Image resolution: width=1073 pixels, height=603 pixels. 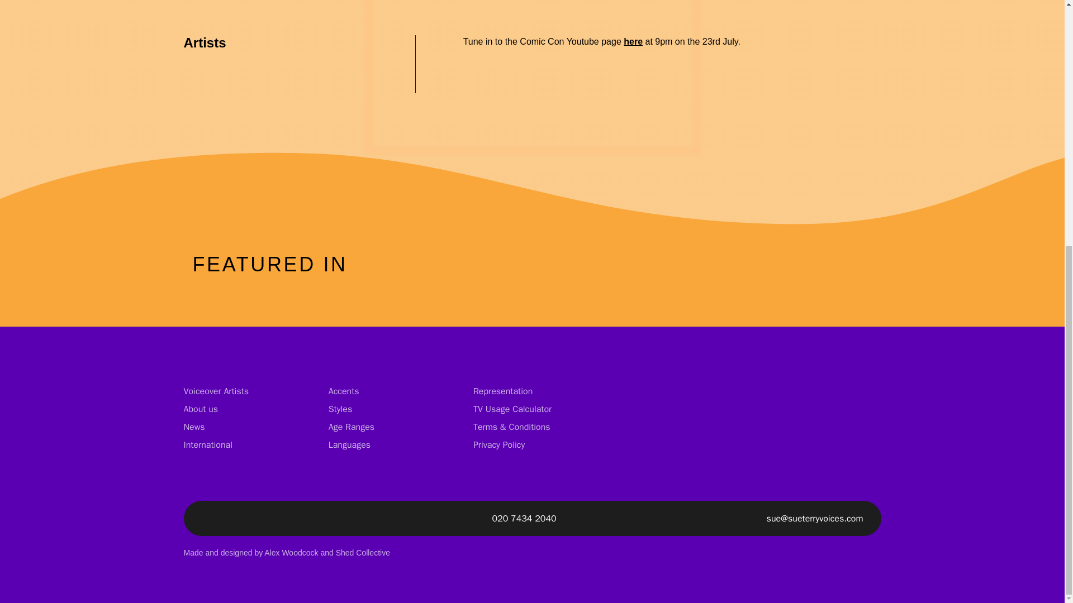 What do you see at coordinates (194, 427) in the screenshot?
I see `News` at bounding box center [194, 427].